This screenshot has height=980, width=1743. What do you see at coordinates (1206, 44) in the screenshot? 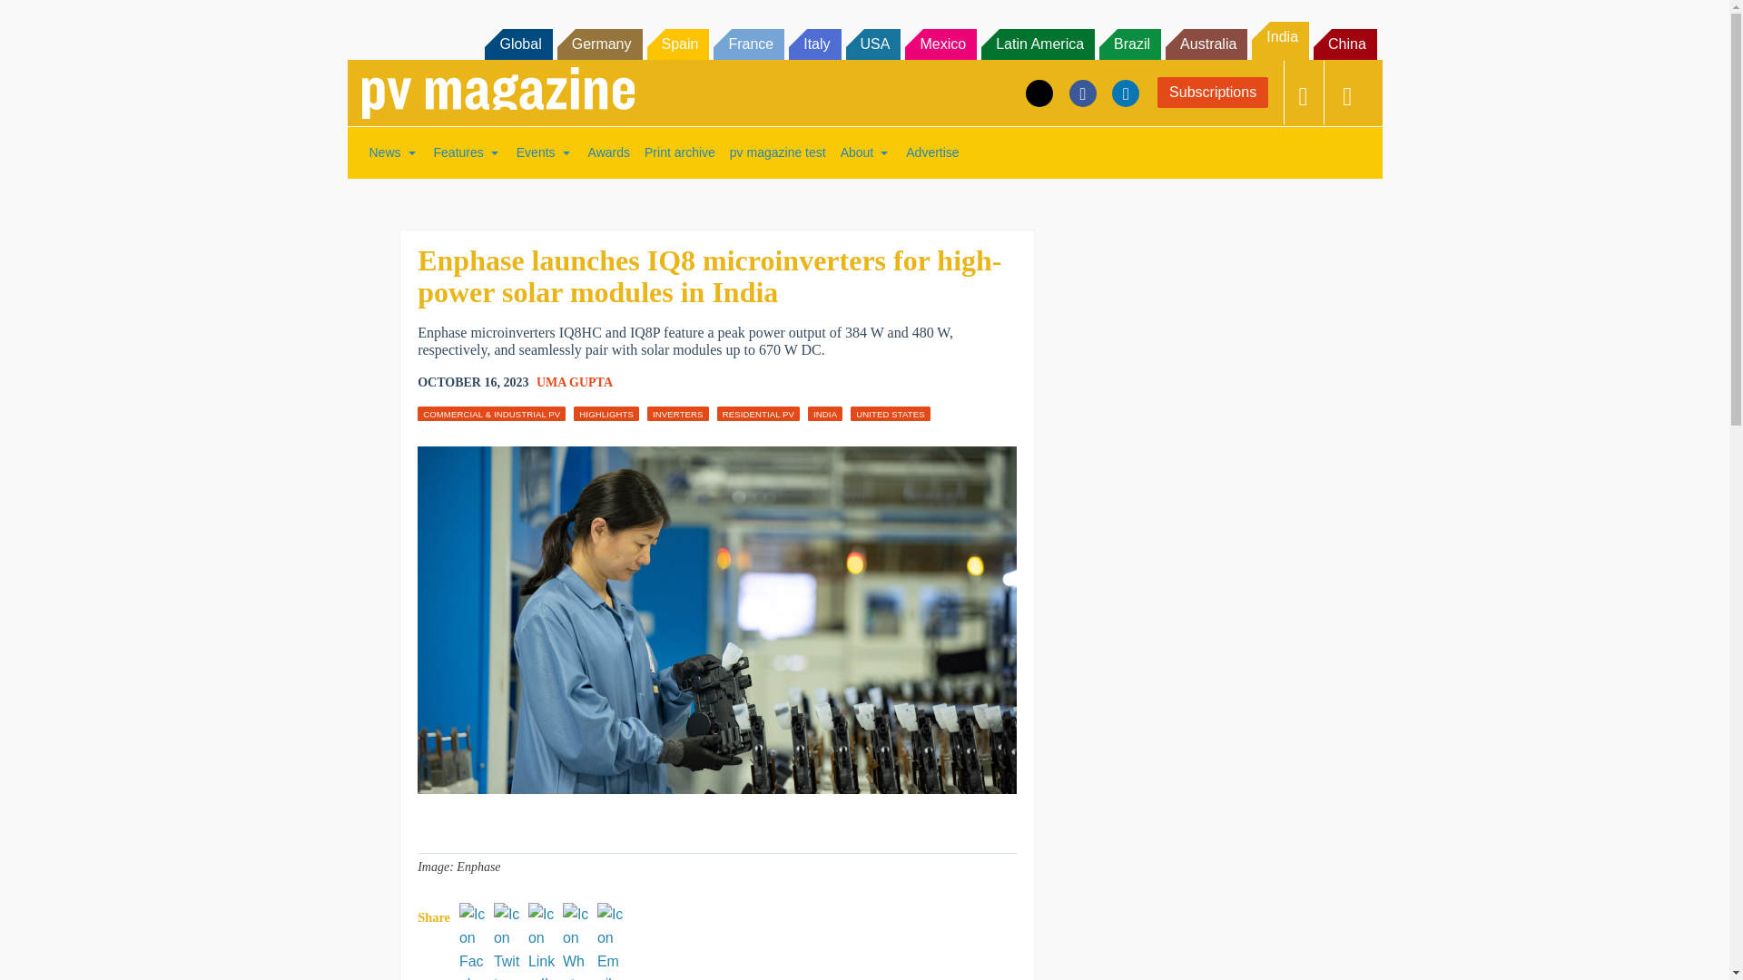
I see `Australia` at bounding box center [1206, 44].